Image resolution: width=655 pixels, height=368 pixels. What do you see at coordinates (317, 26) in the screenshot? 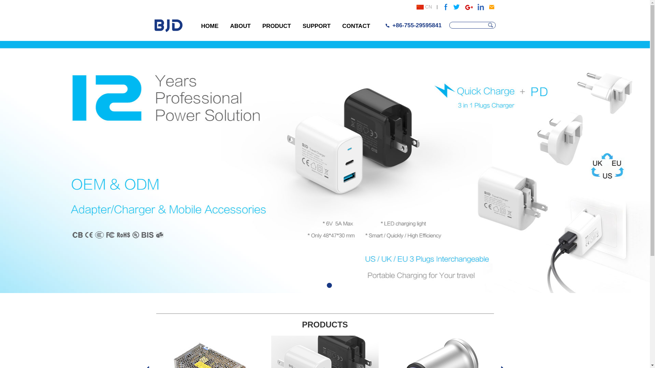
I see `SUPPORT` at bounding box center [317, 26].